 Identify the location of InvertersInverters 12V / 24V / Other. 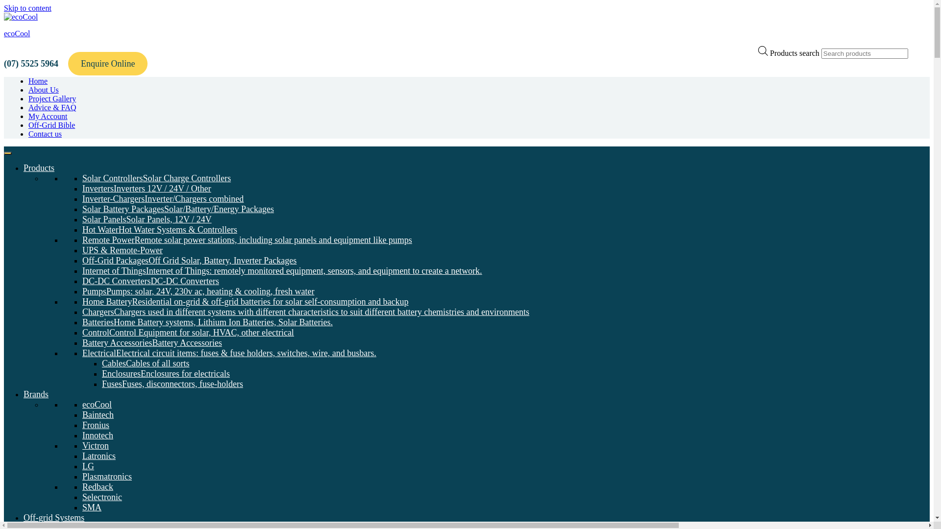
(147, 189).